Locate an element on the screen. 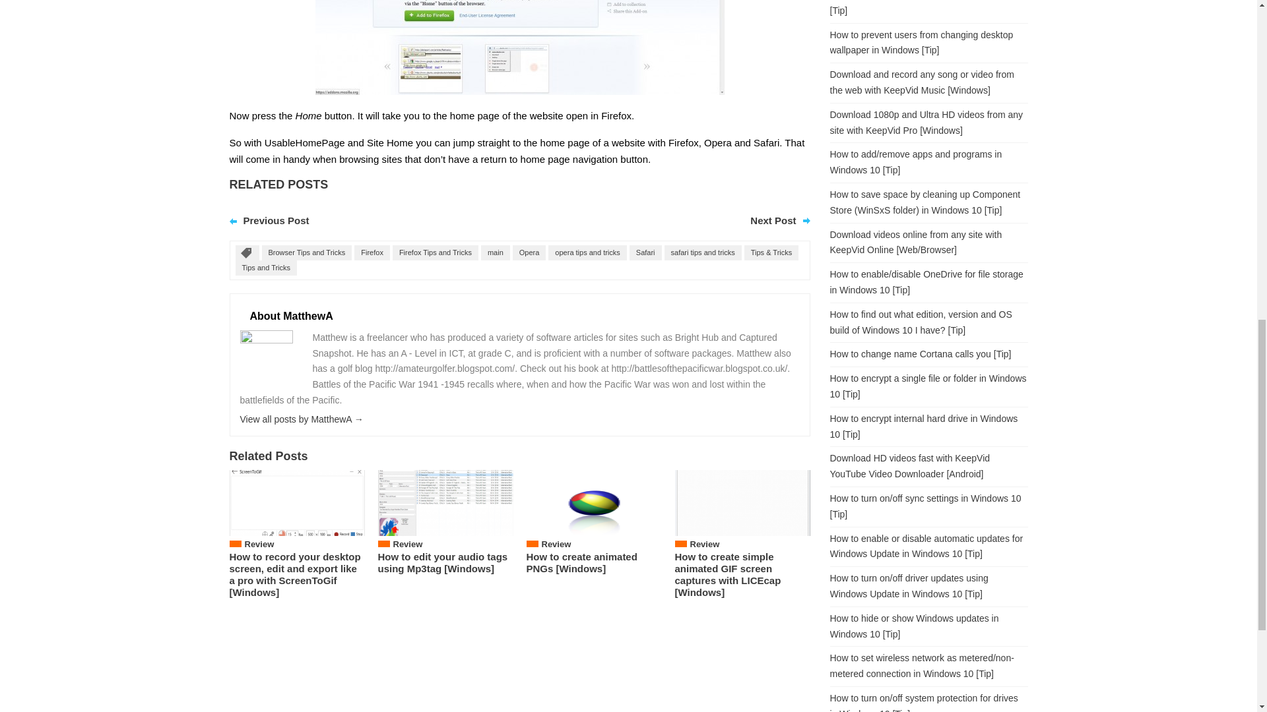 The image size is (1267, 712). Safari is located at coordinates (645, 252).